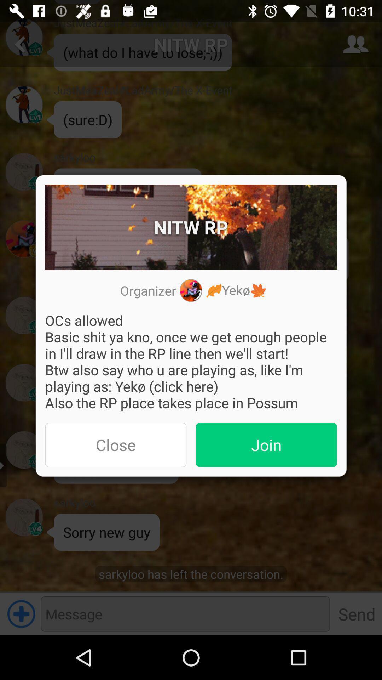 This screenshot has width=382, height=680. I want to click on open the close item, so click(116, 445).